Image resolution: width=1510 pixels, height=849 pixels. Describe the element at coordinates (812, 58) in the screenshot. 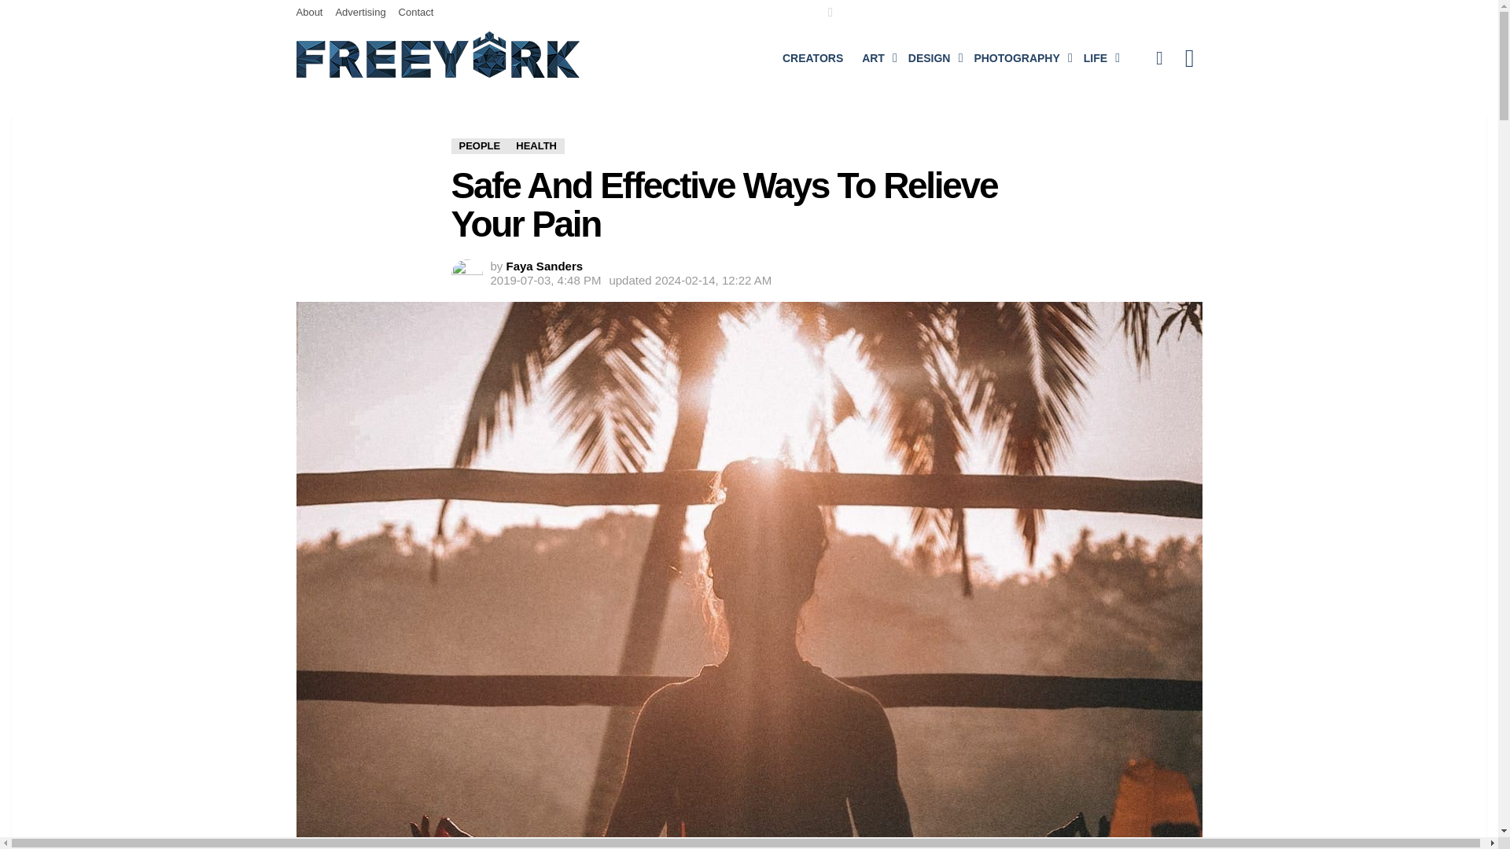

I see `CREATORS` at that location.